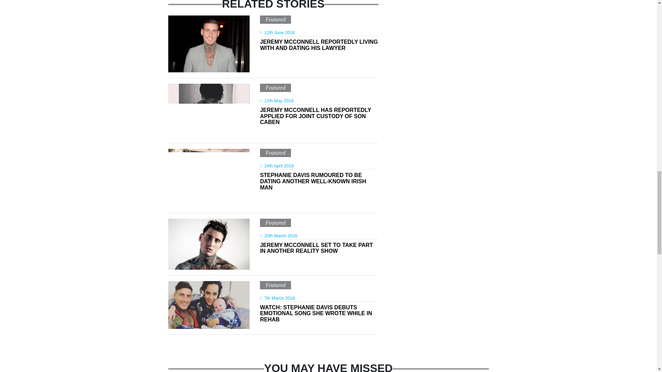 The image size is (662, 372). What do you see at coordinates (275, 19) in the screenshot?
I see `Featured` at bounding box center [275, 19].